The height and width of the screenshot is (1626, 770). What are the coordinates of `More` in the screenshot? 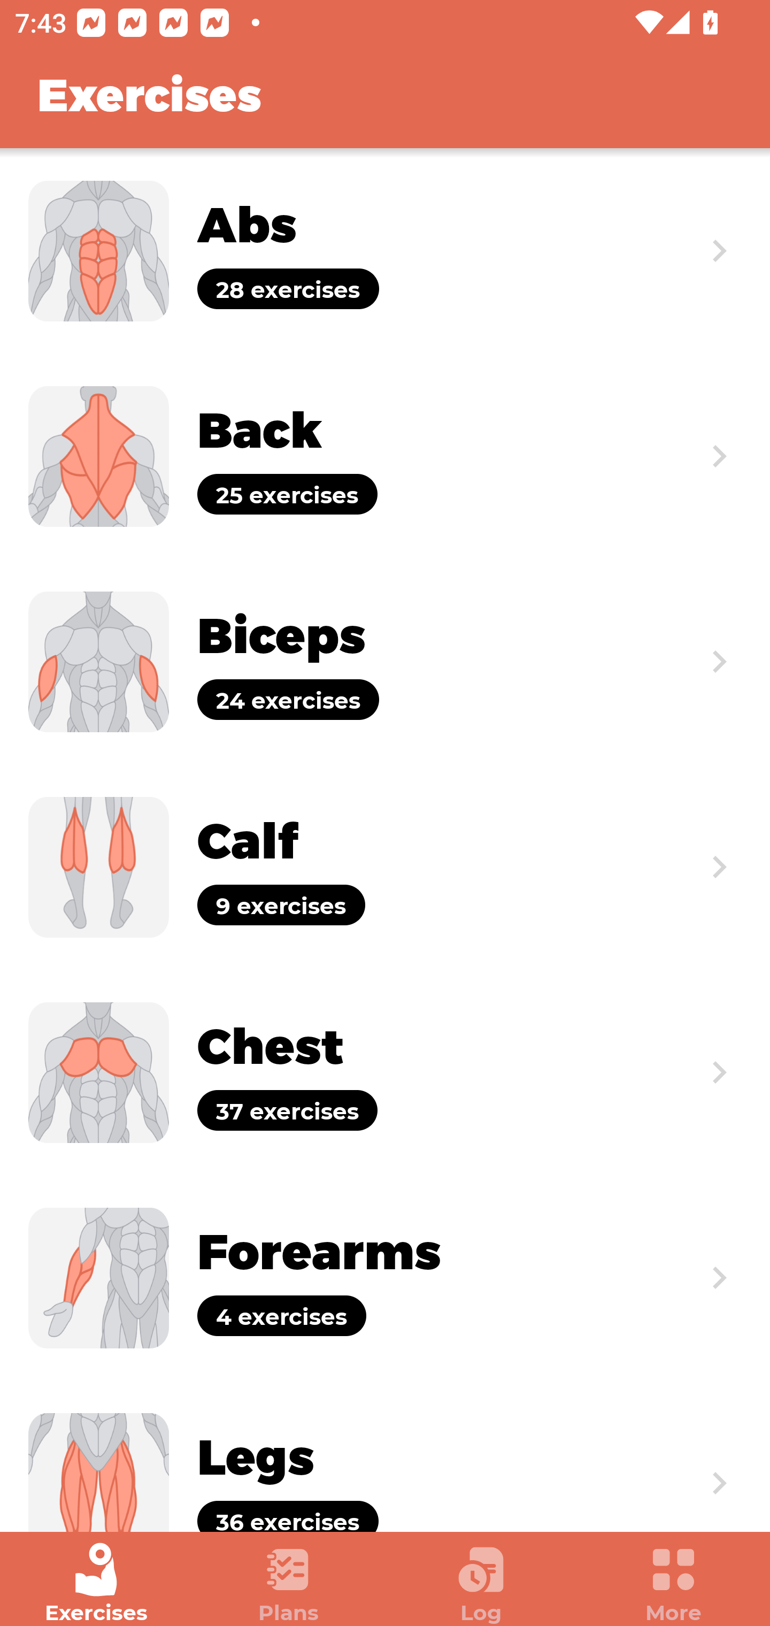 It's located at (674, 1583).